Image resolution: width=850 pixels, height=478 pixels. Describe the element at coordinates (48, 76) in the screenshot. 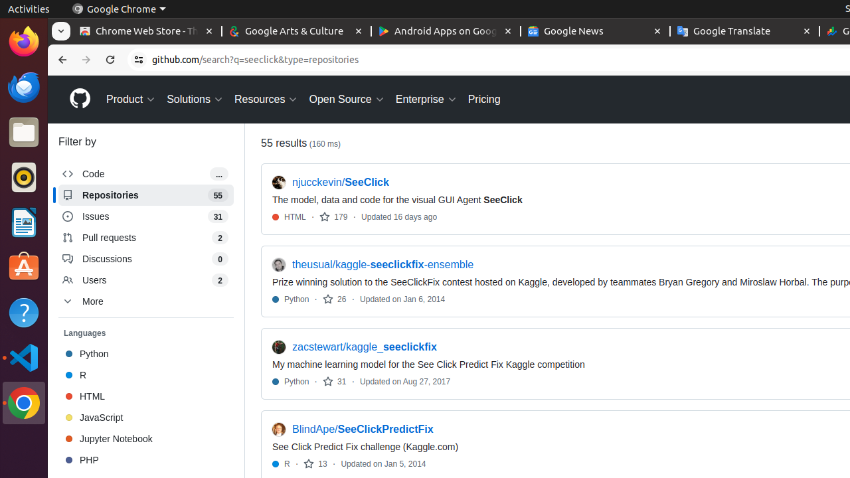

I see `Skip to content` at that location.